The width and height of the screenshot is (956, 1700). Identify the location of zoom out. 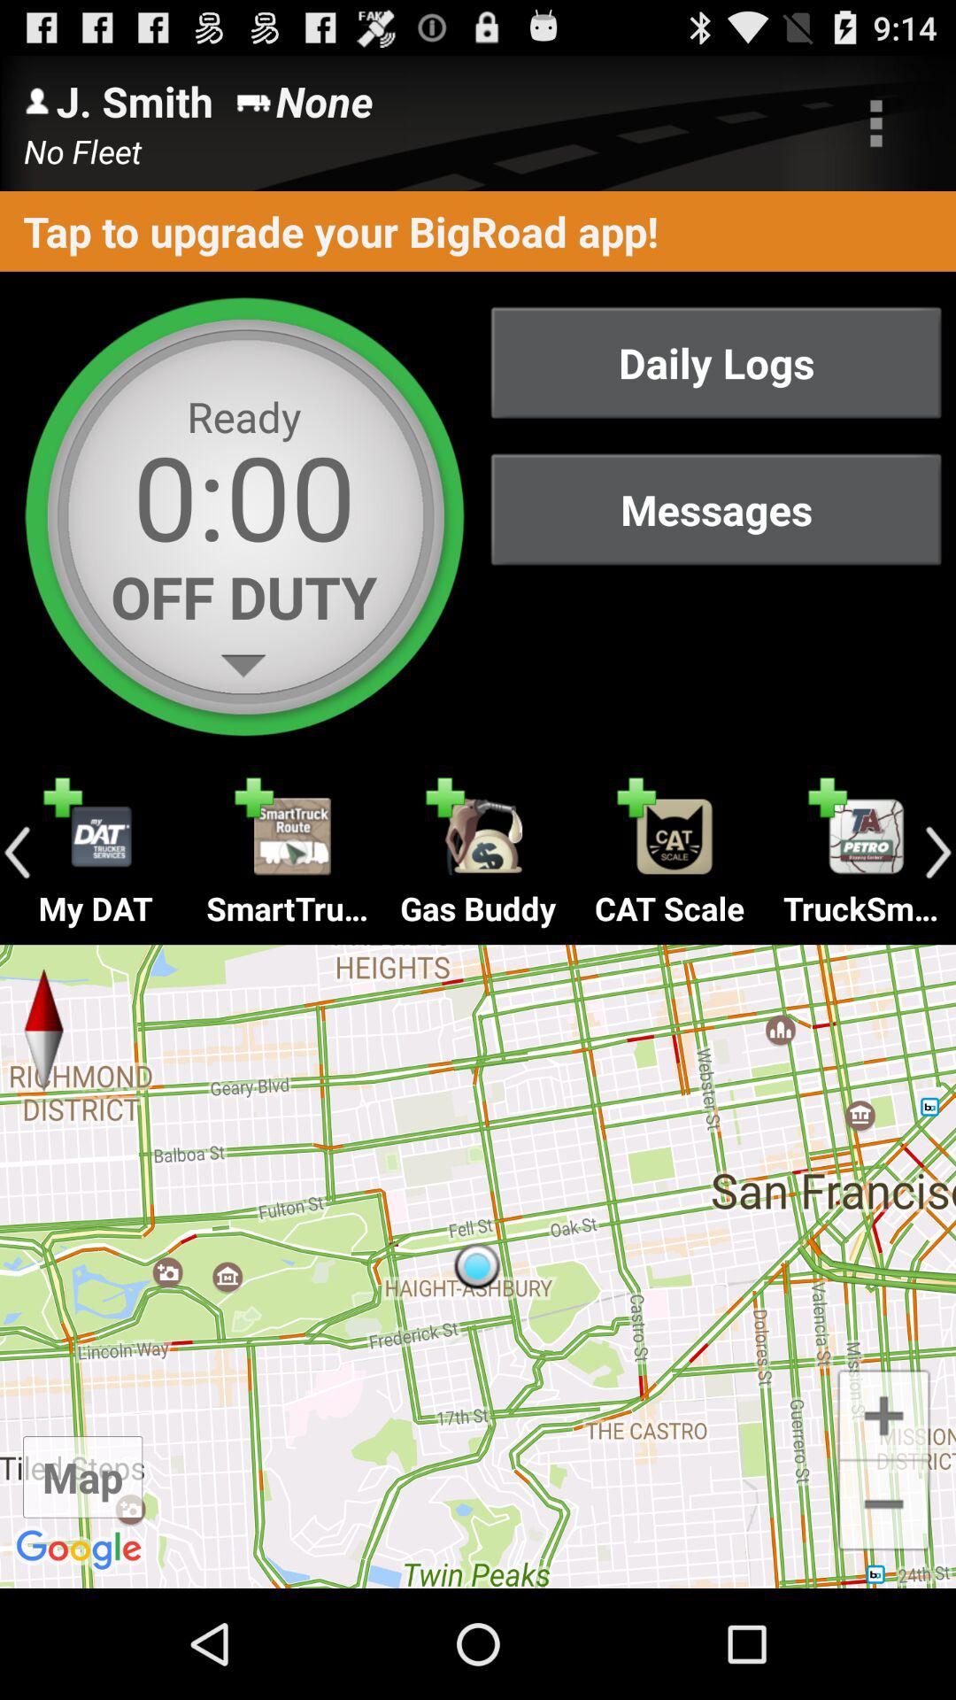
(883, 1507).